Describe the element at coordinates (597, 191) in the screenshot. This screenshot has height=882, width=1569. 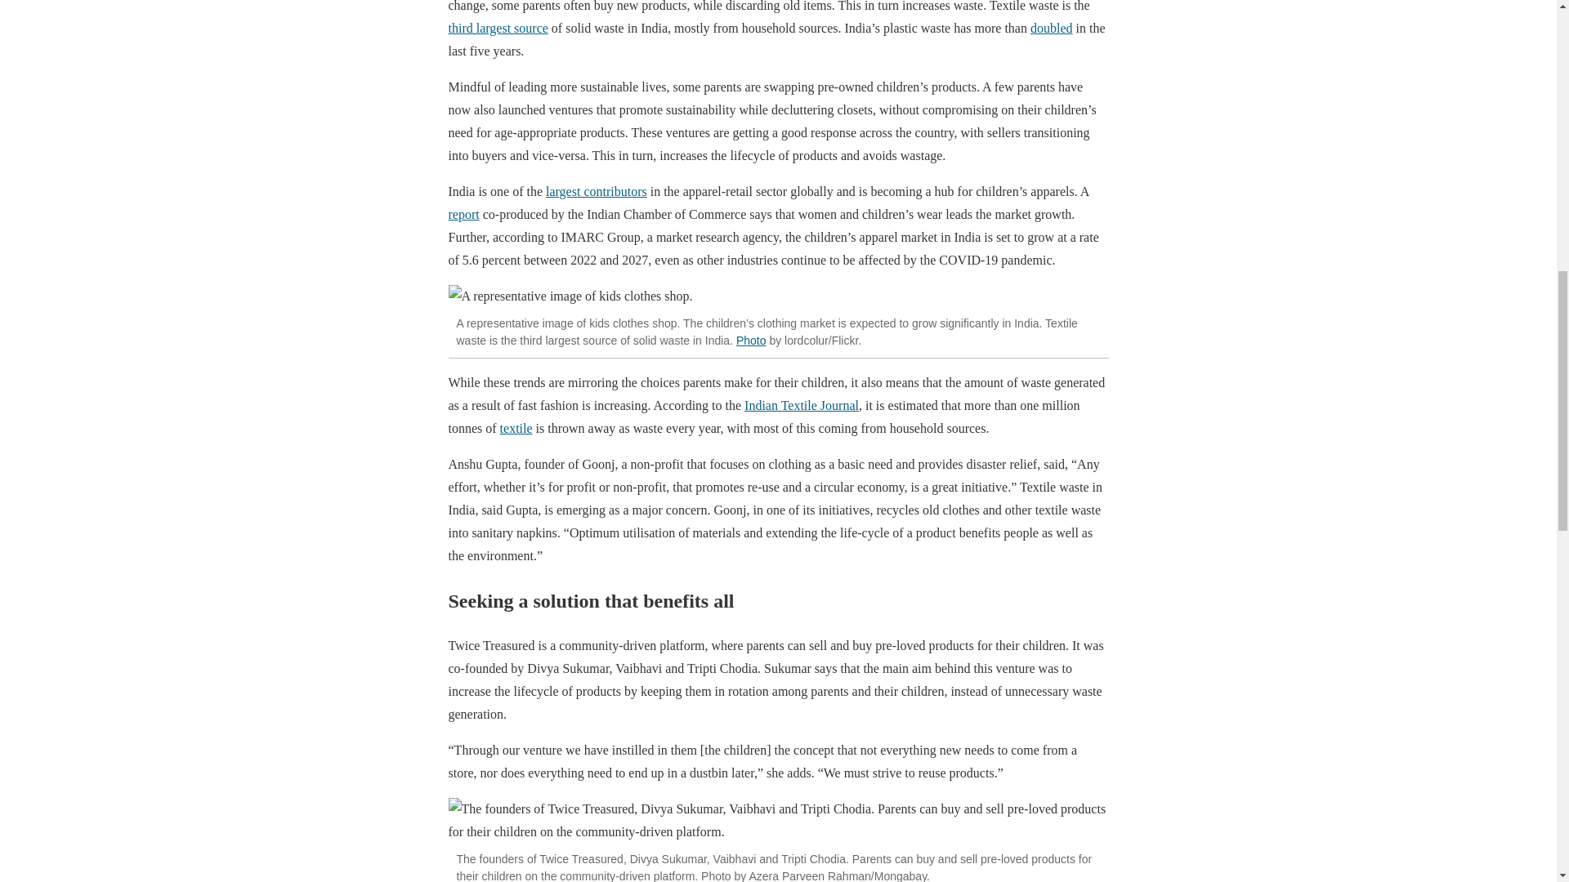
I see `largest contributors` at that location.